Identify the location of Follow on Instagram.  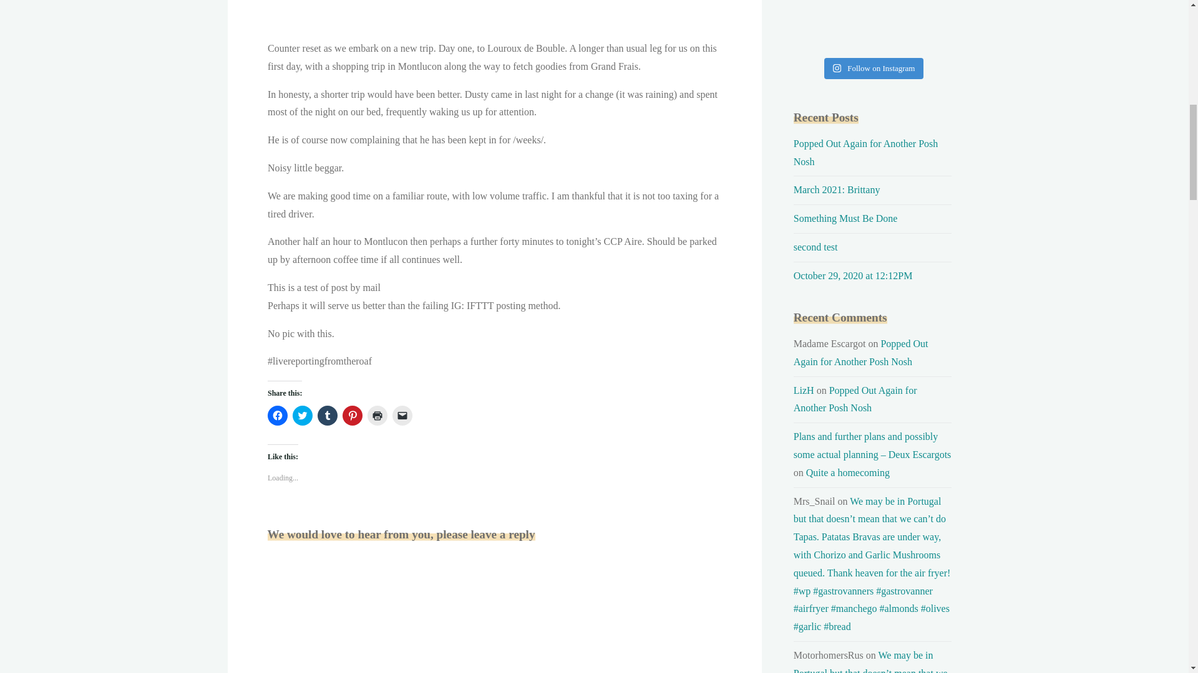
(874, 69).